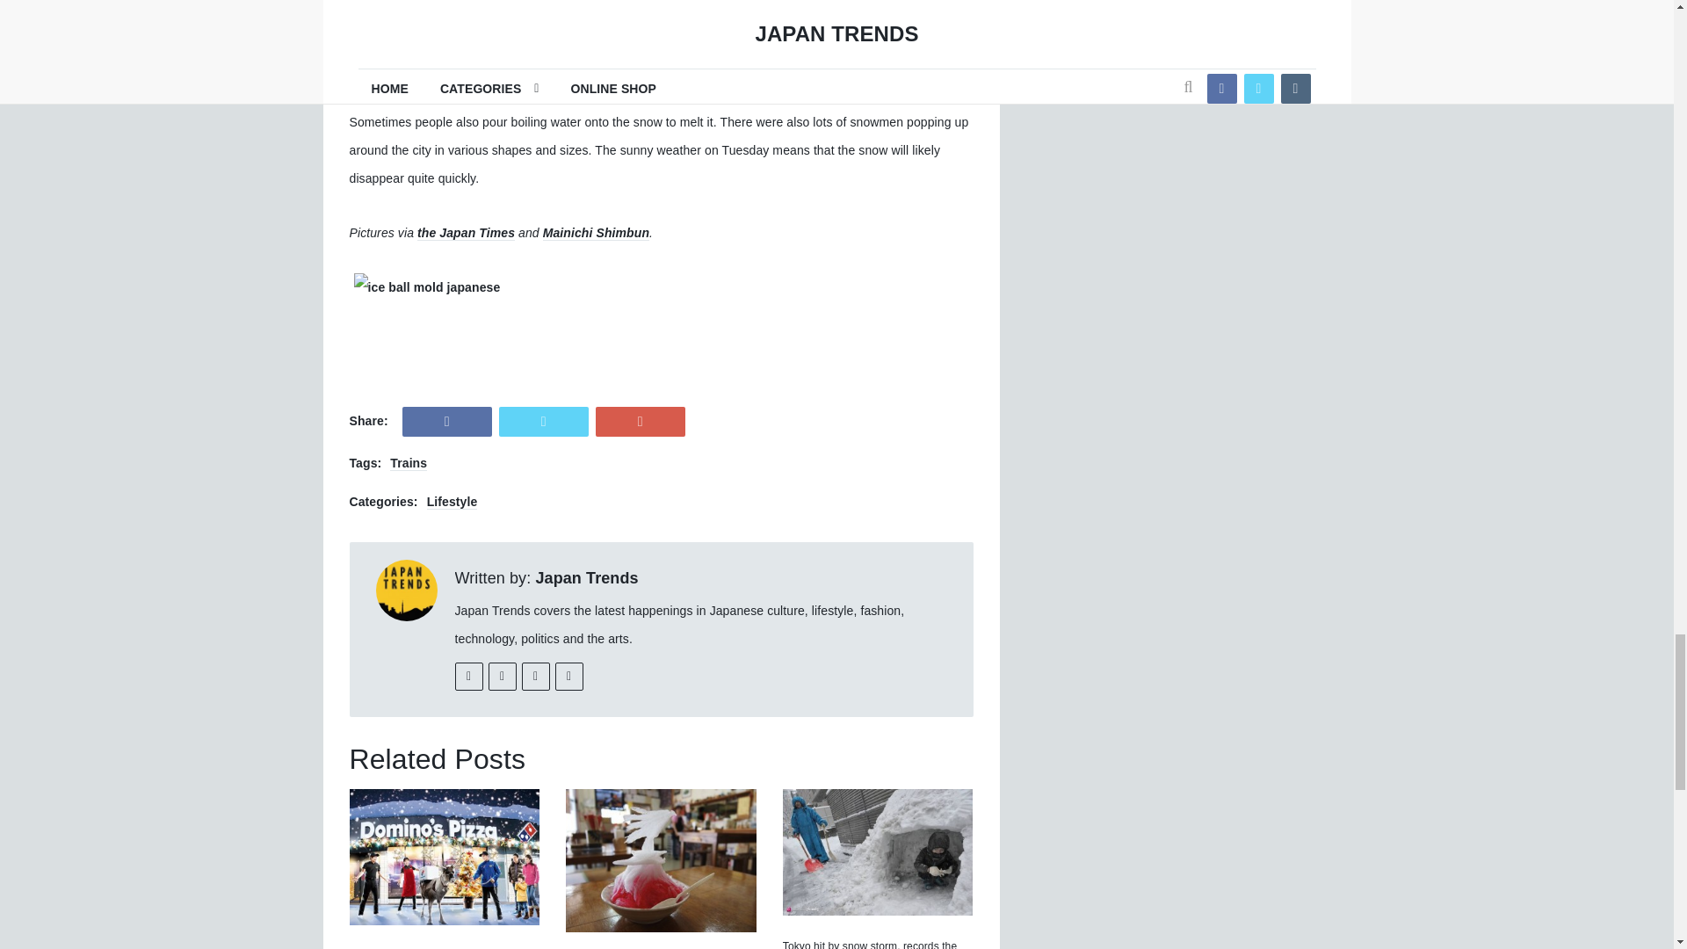  I want to click on Tokyo hit by snow storm, records the most snow in 45 years, so click(869, 945).